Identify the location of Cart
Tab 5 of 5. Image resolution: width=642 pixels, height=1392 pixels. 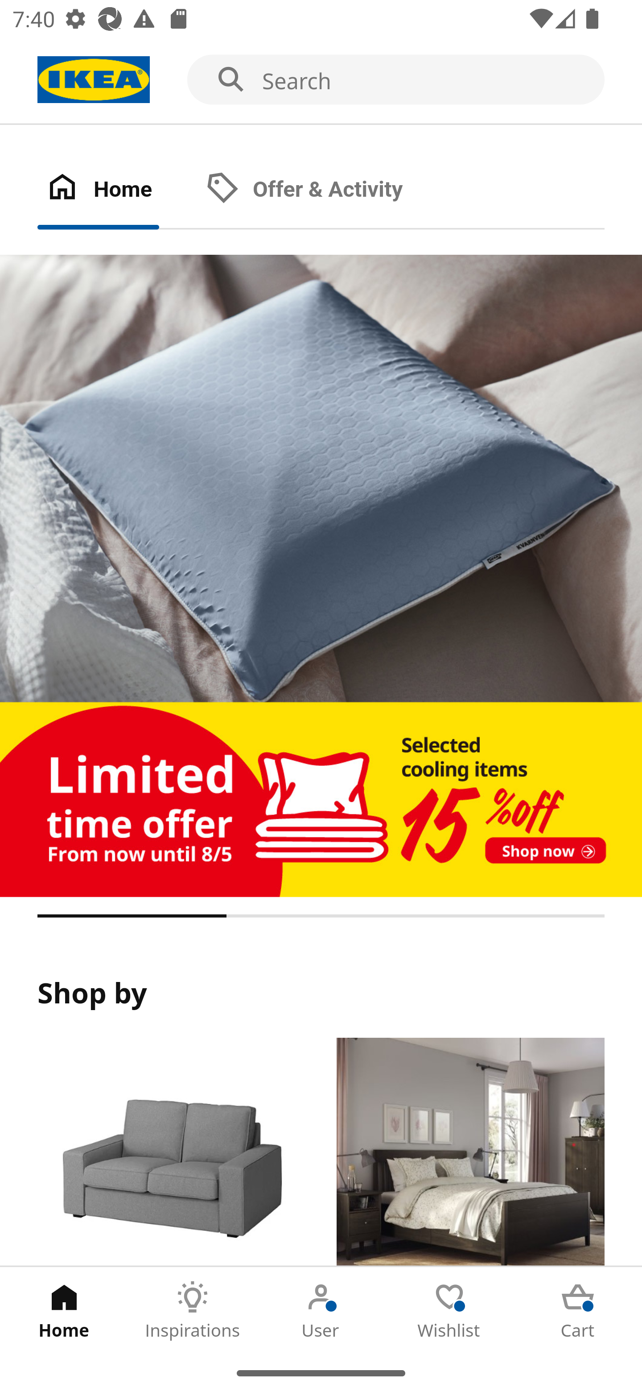
(578, 1310).